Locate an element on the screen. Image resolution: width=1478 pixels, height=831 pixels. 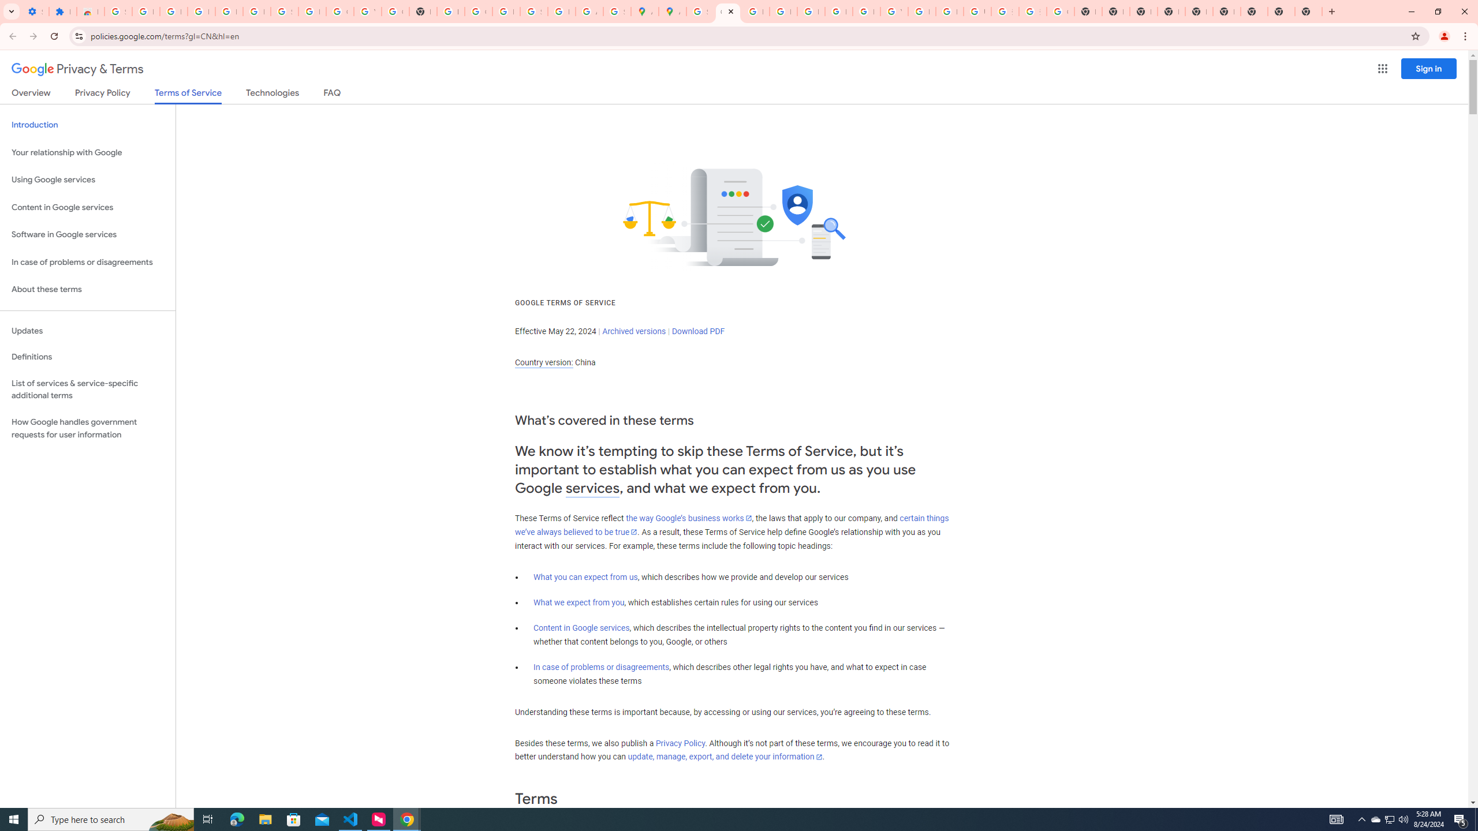
Privacy Help Center - Policies Help is located at coordinates (755, 12).